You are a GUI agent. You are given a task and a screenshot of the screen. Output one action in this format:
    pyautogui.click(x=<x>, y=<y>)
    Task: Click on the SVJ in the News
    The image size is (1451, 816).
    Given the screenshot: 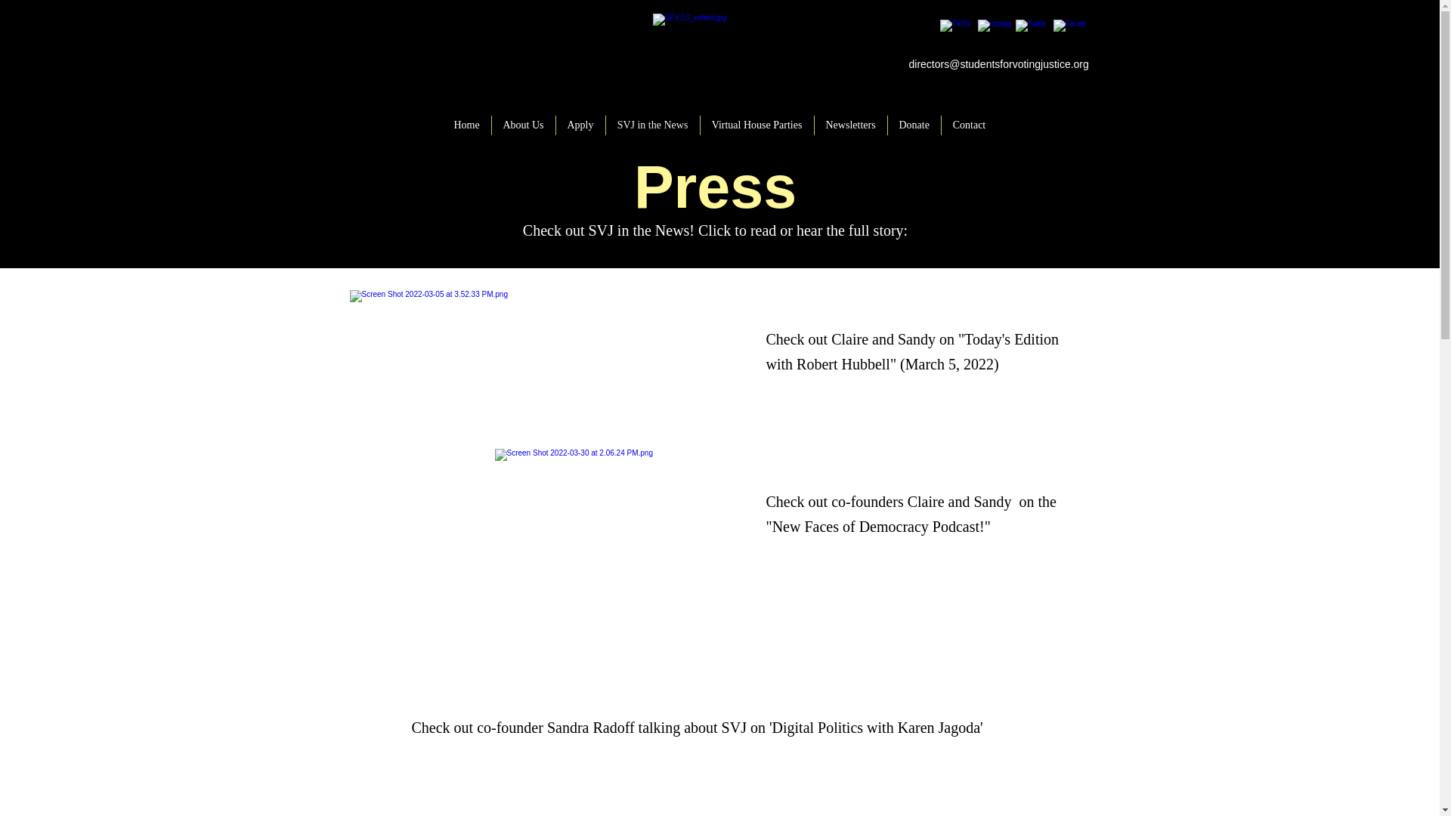 What is the action you would take?
    pyautogui.click(x=653, y=125)
    